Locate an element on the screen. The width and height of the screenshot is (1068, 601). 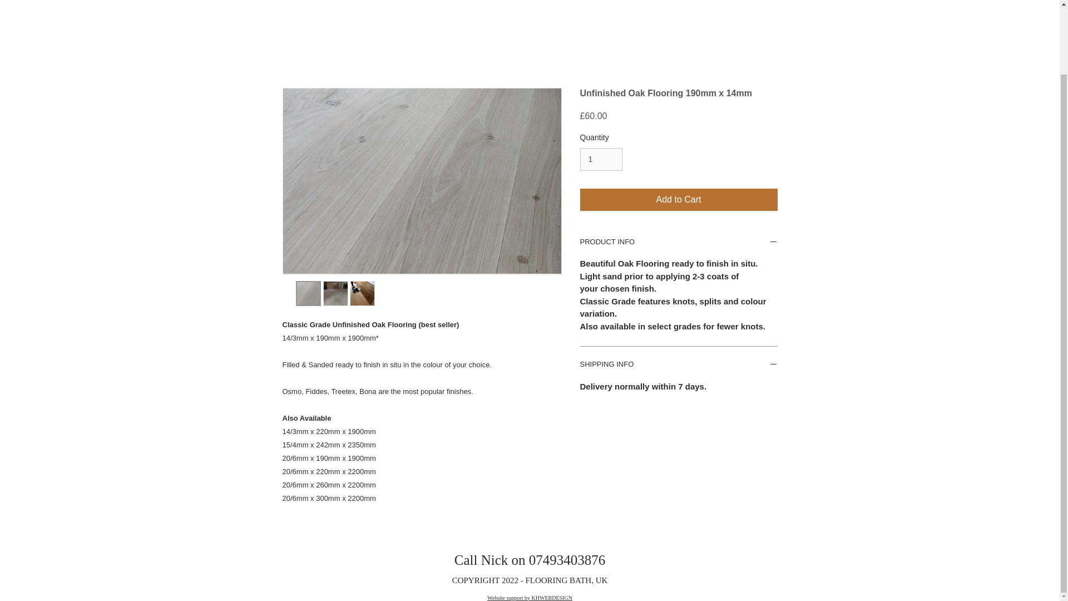
1 is located at coordinates (601, 159).